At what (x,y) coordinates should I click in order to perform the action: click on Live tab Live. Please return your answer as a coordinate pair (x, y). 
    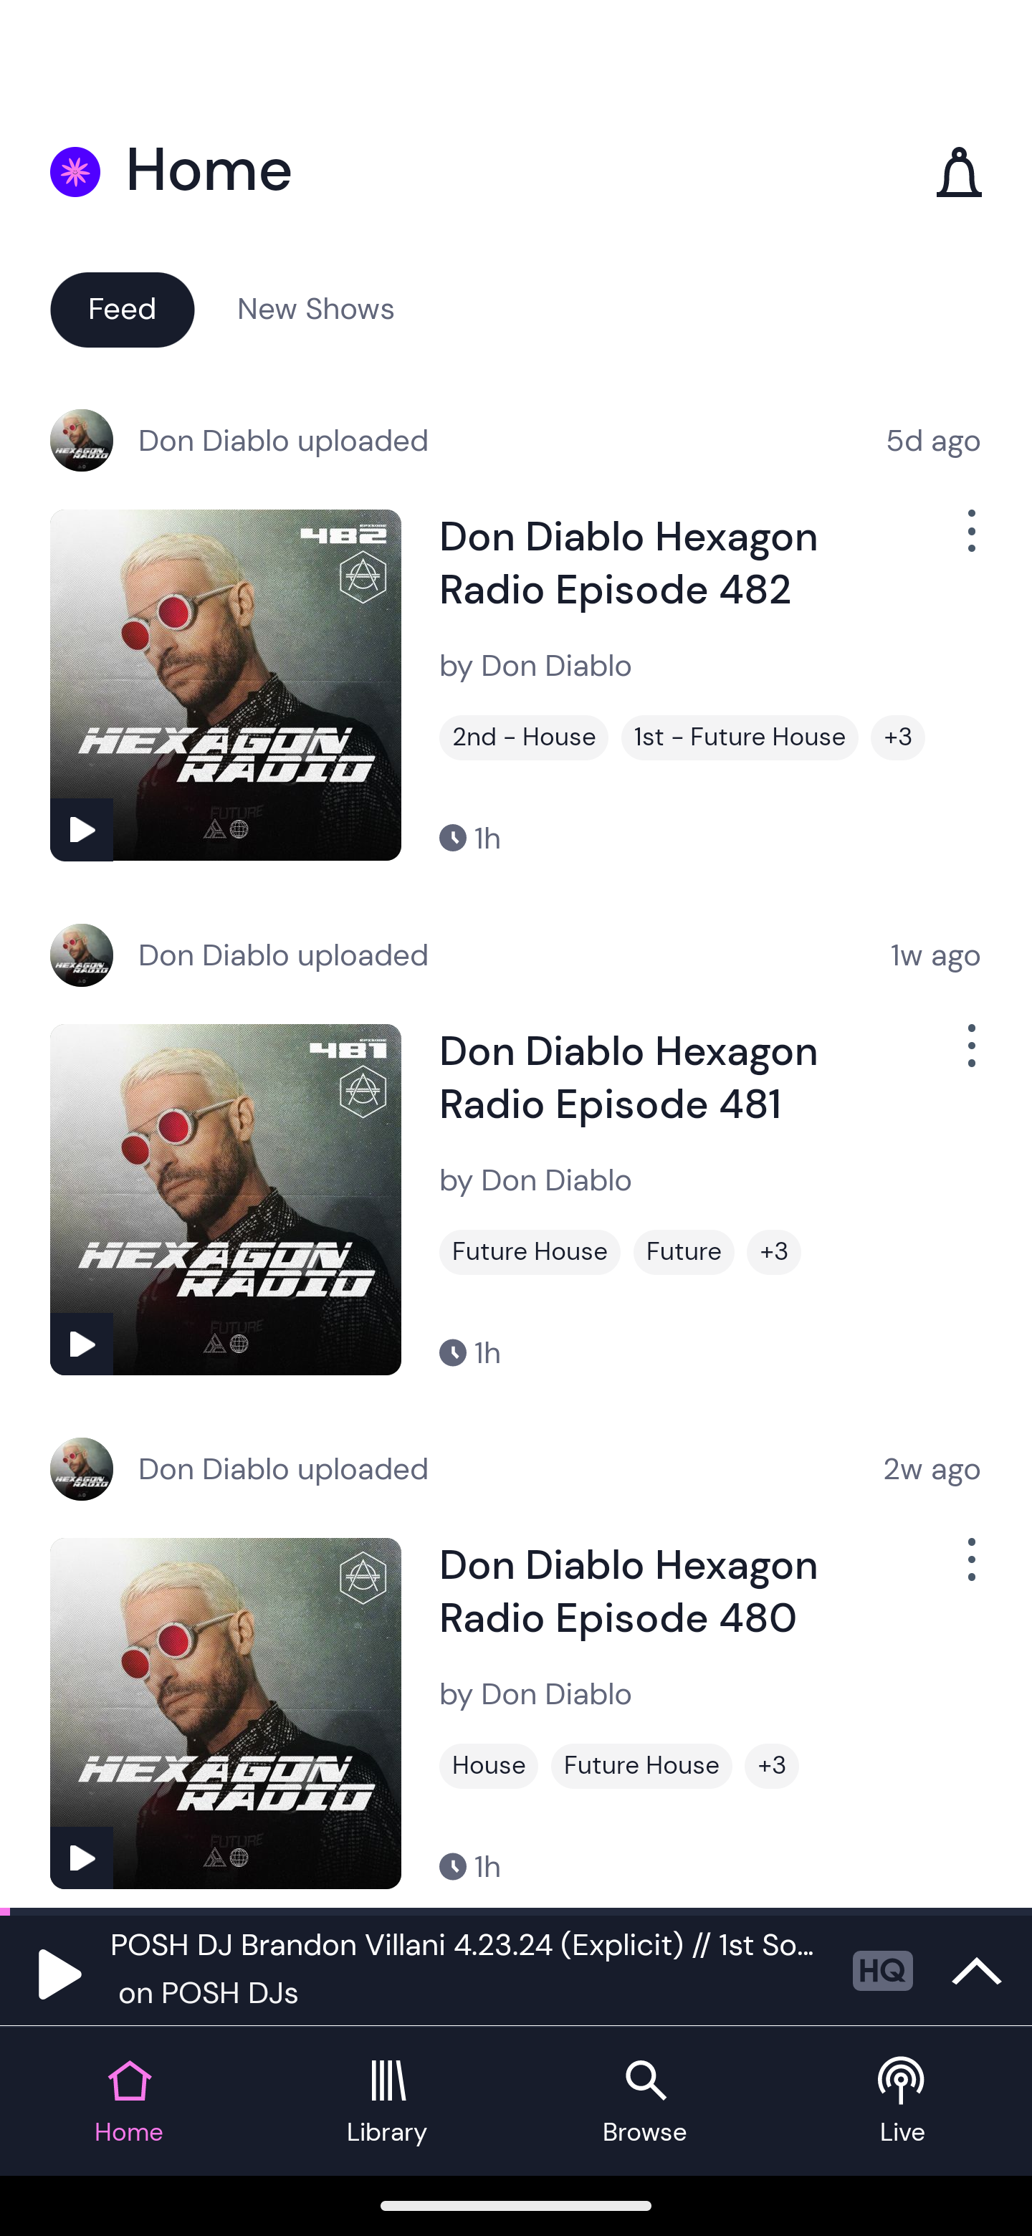
    Looking at the image, I should click on (903, 2101).